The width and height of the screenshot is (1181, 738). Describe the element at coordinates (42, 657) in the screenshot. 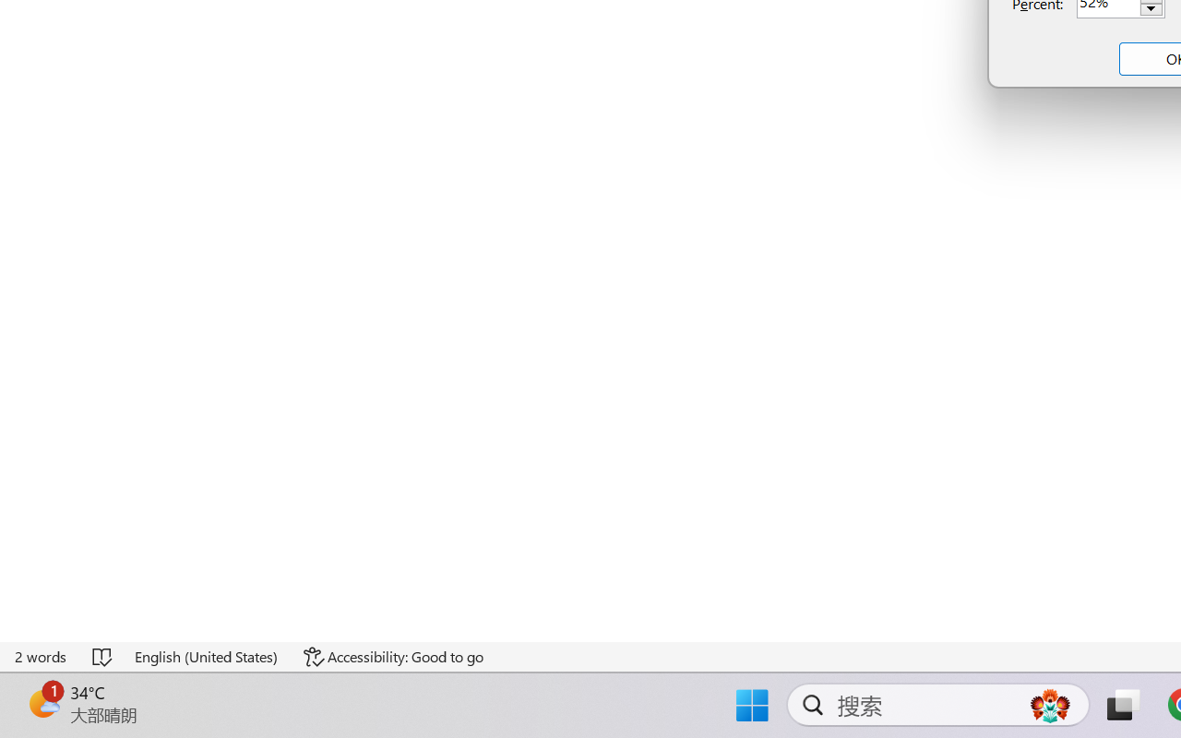

I see `Word Count 2 words` at that location.